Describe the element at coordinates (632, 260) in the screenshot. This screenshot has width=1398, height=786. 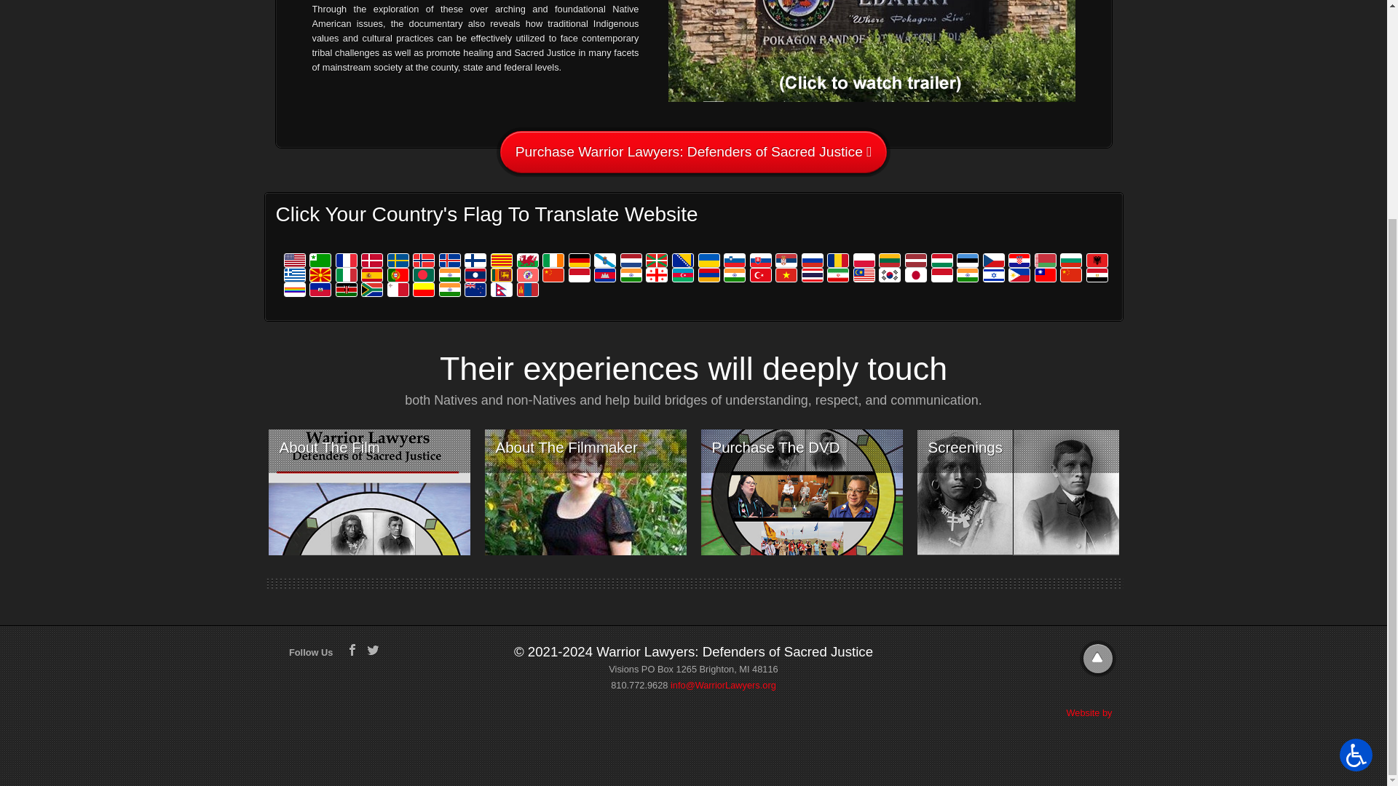
I see ` Nederlands` at that location.